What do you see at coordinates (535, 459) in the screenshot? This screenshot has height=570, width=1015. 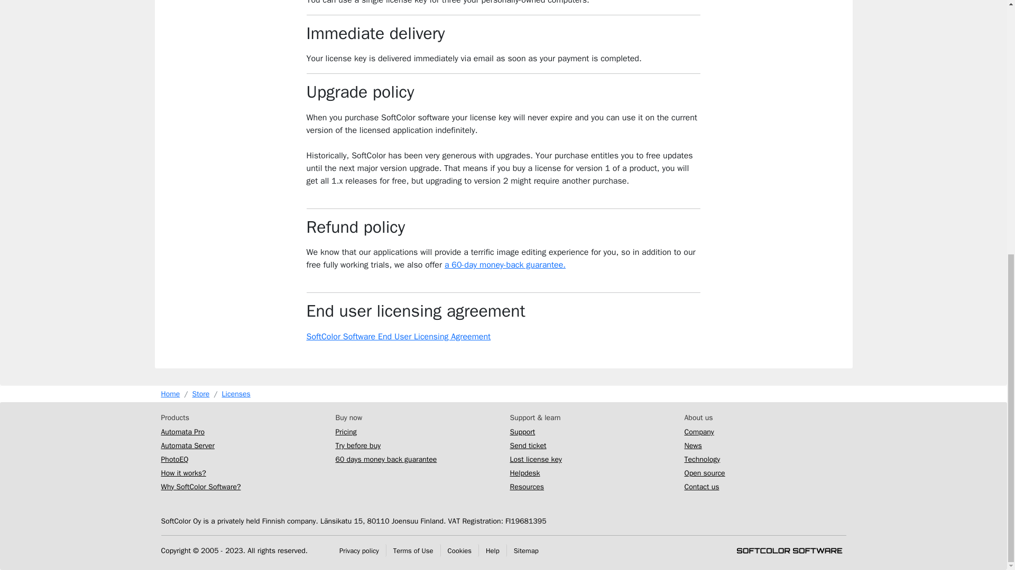 I see `Lost license key` at bounding box center [535, 459].